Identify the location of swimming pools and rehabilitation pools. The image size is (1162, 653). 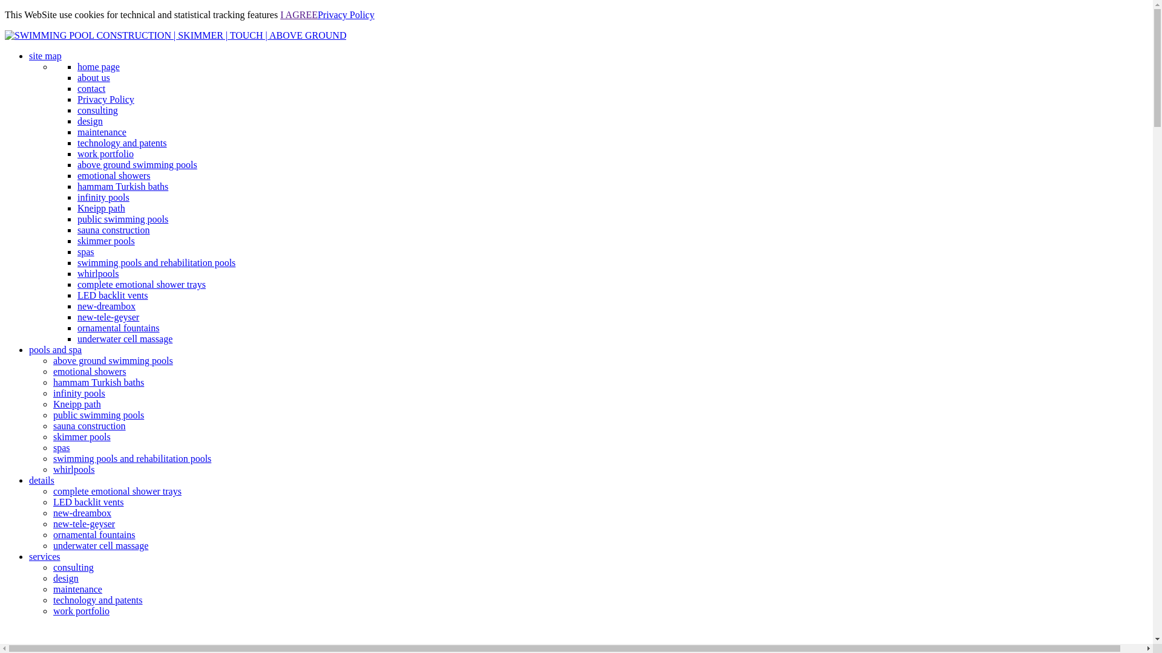
(132, 458).